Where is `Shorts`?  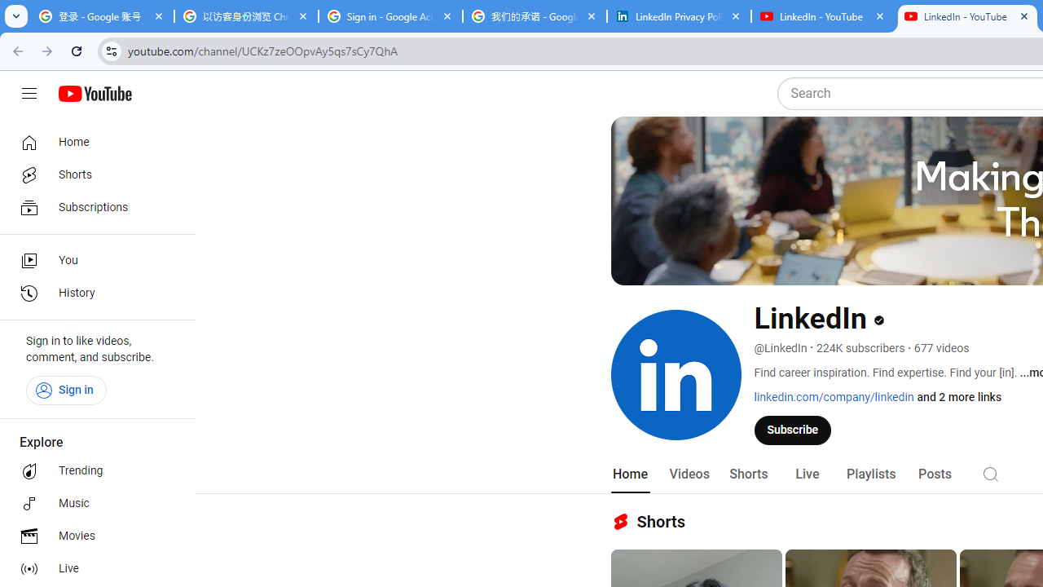
Shorts is located at coordinates (748, 474).